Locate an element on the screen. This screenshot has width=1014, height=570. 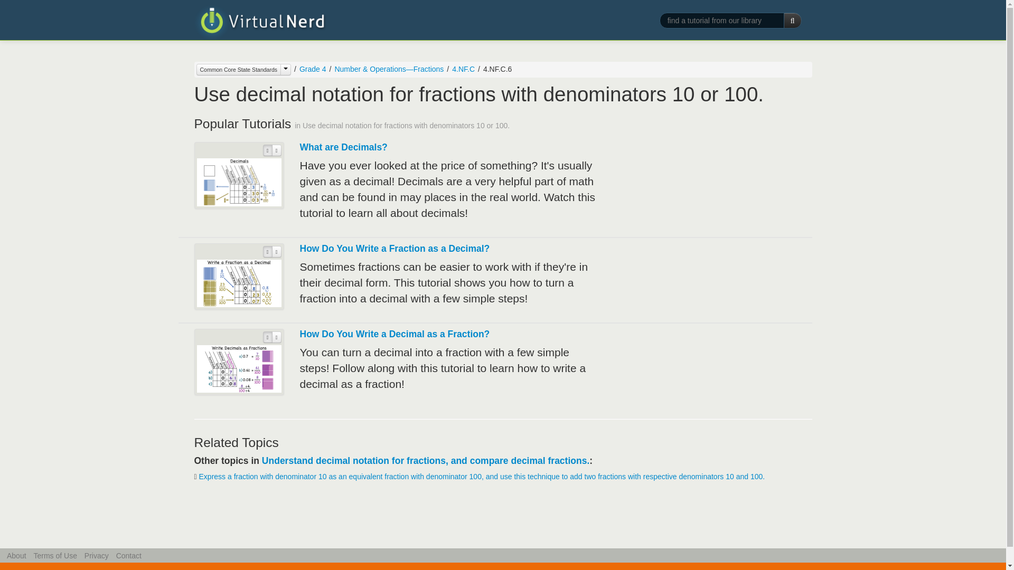
Grade 4 is located at coordinates (313, 69).